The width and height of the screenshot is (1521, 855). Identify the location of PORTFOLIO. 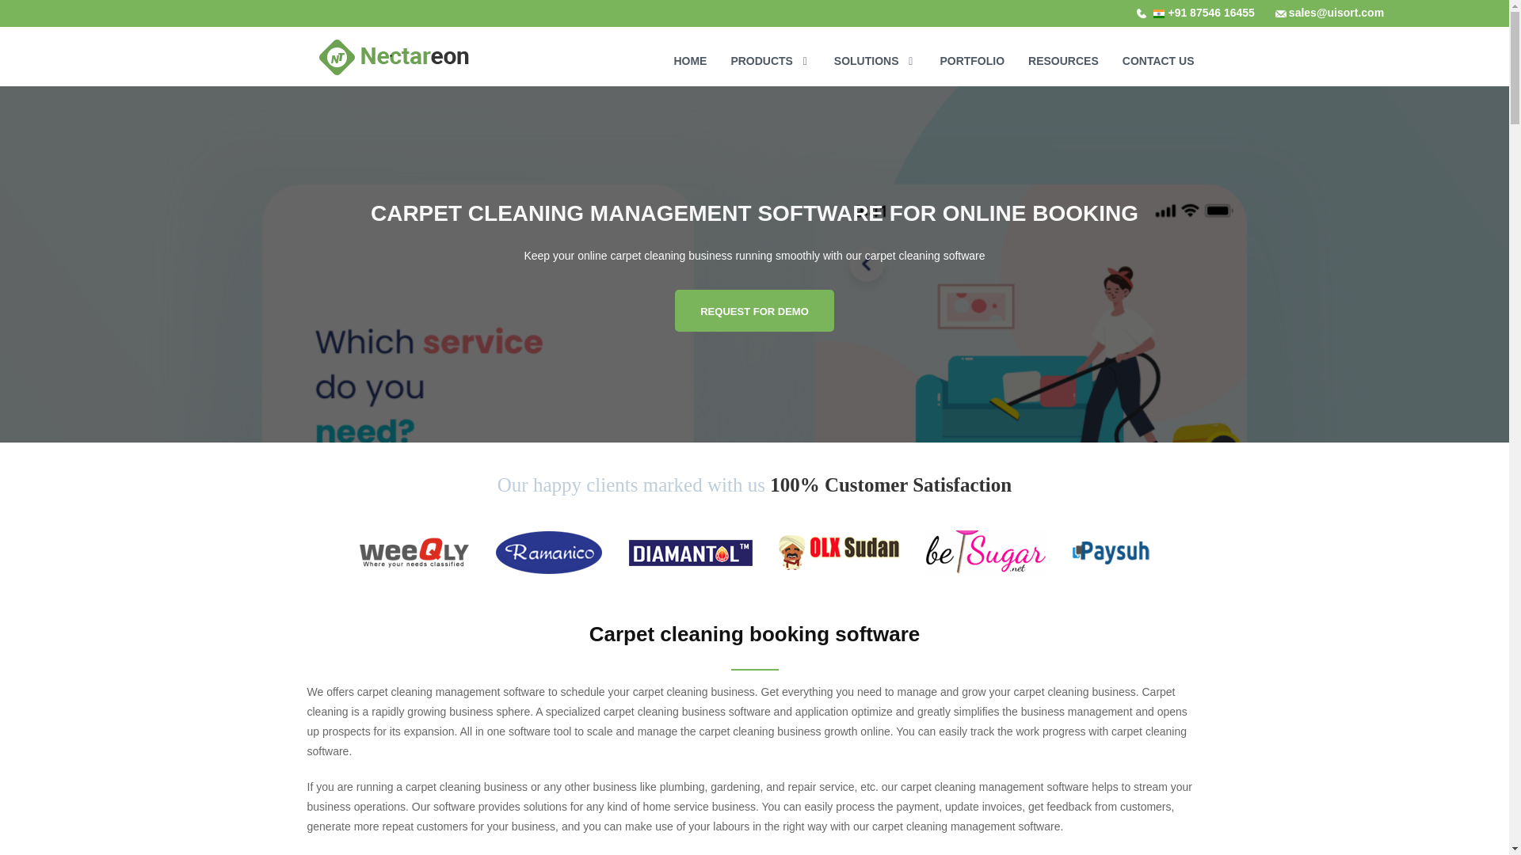
(971, 52).